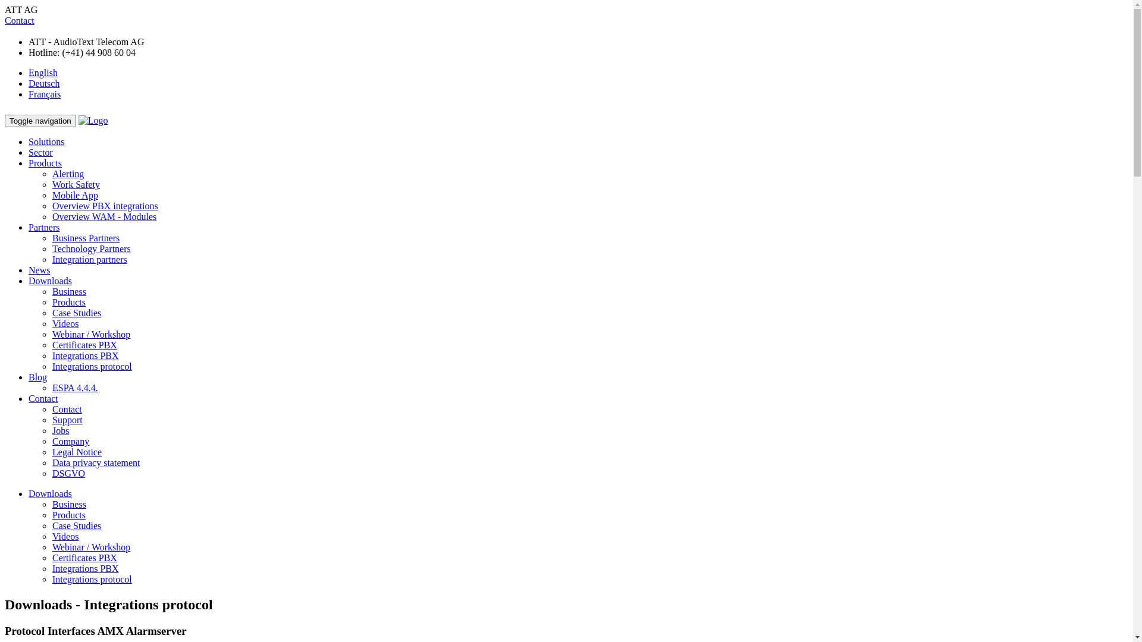 The width and height of the screenshot is (1142, 642). What do you see at coordinates (77, 313) in the screenshot?
I see `Case Studies` at bounding box center [77, 313].